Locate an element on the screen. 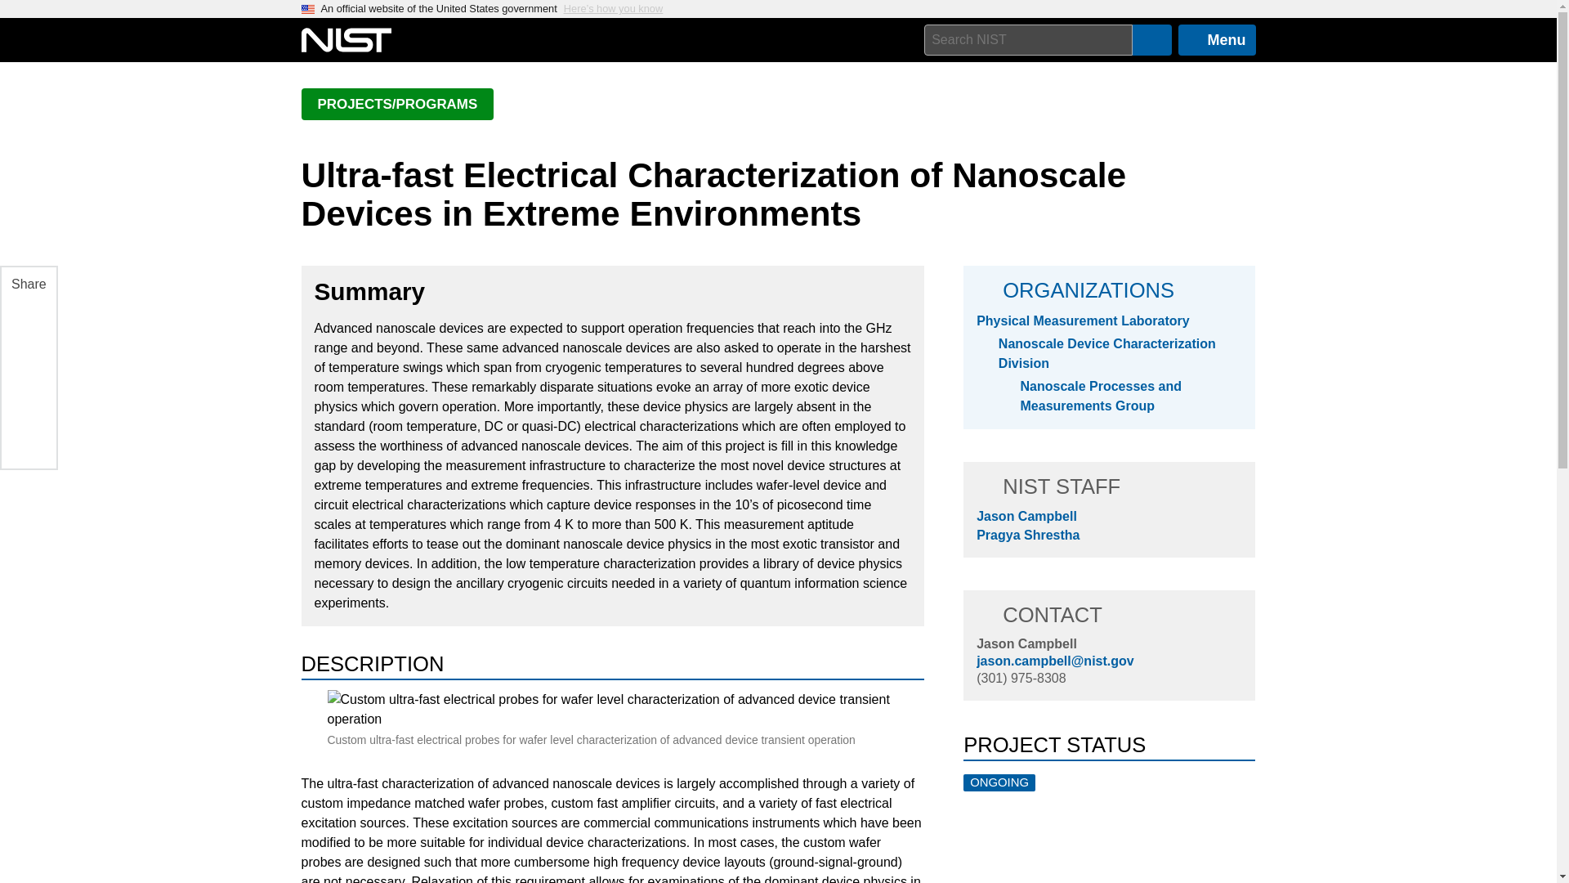 The height and width of the screenshot is (883, 1569). Linkedin is located at coordinates (27, 360).